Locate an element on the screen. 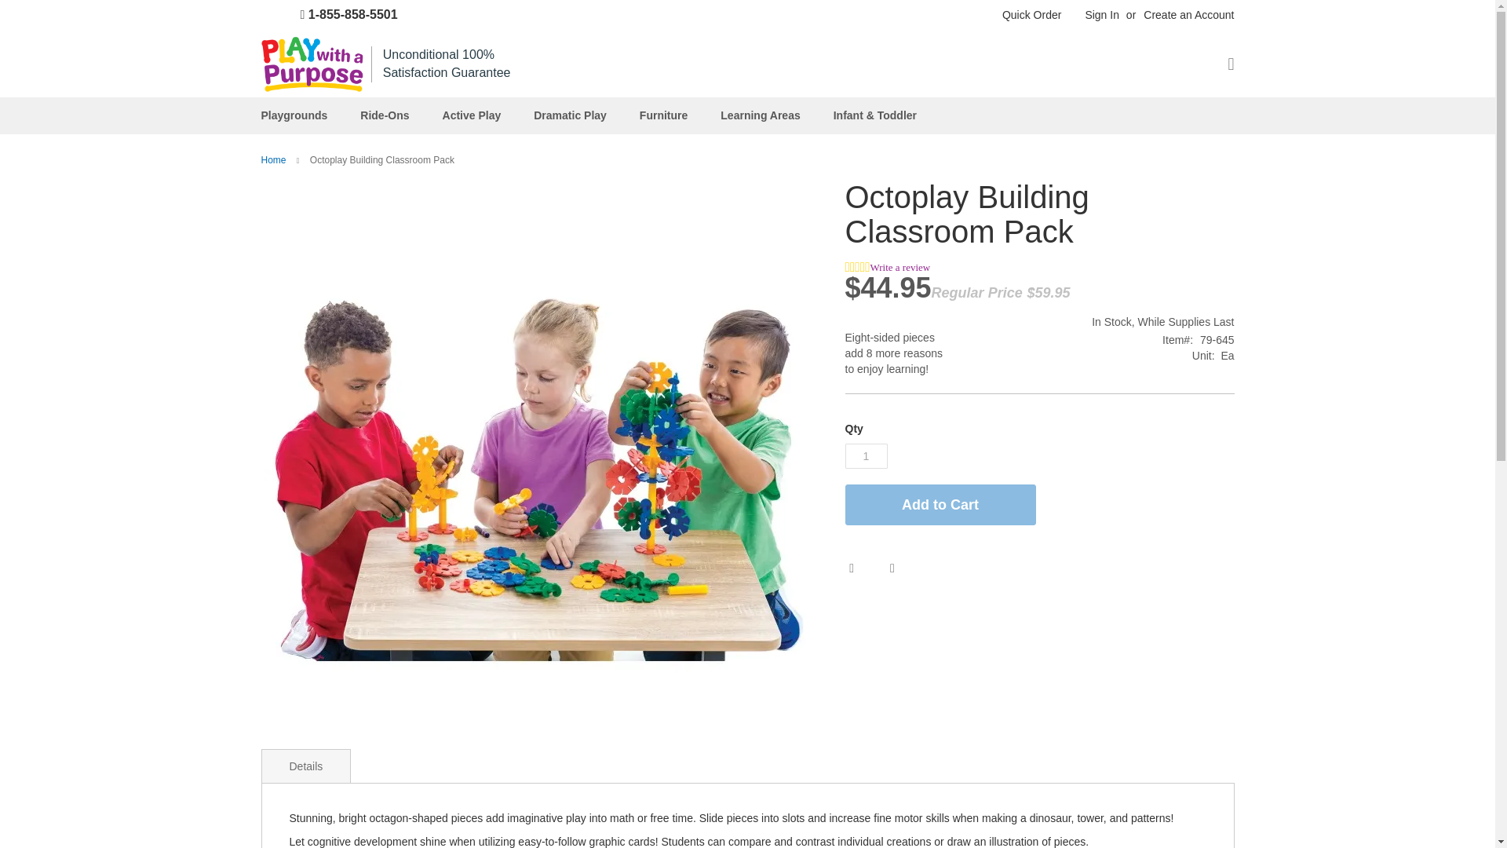 The width and height of the screenshot is (1507, 848). Add to Cart is located at coordinates (940, 504).